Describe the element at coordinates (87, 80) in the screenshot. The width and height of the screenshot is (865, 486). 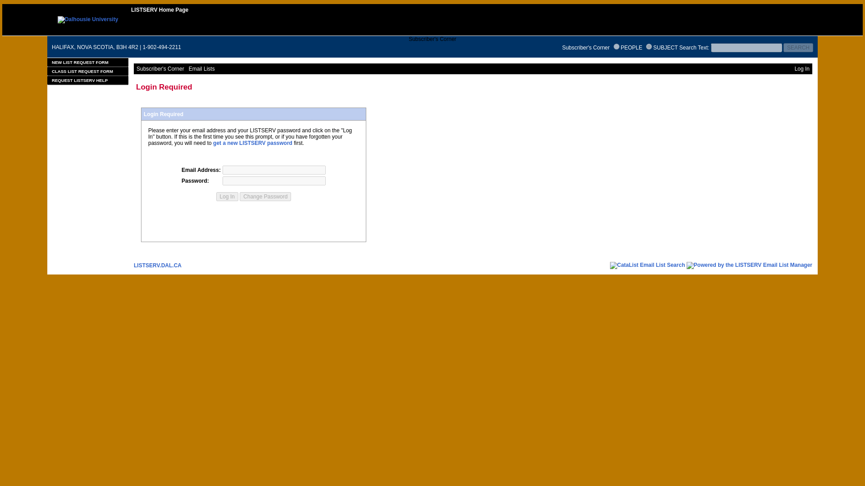
I see `REQUEST LISTSERV HELP` at that location.